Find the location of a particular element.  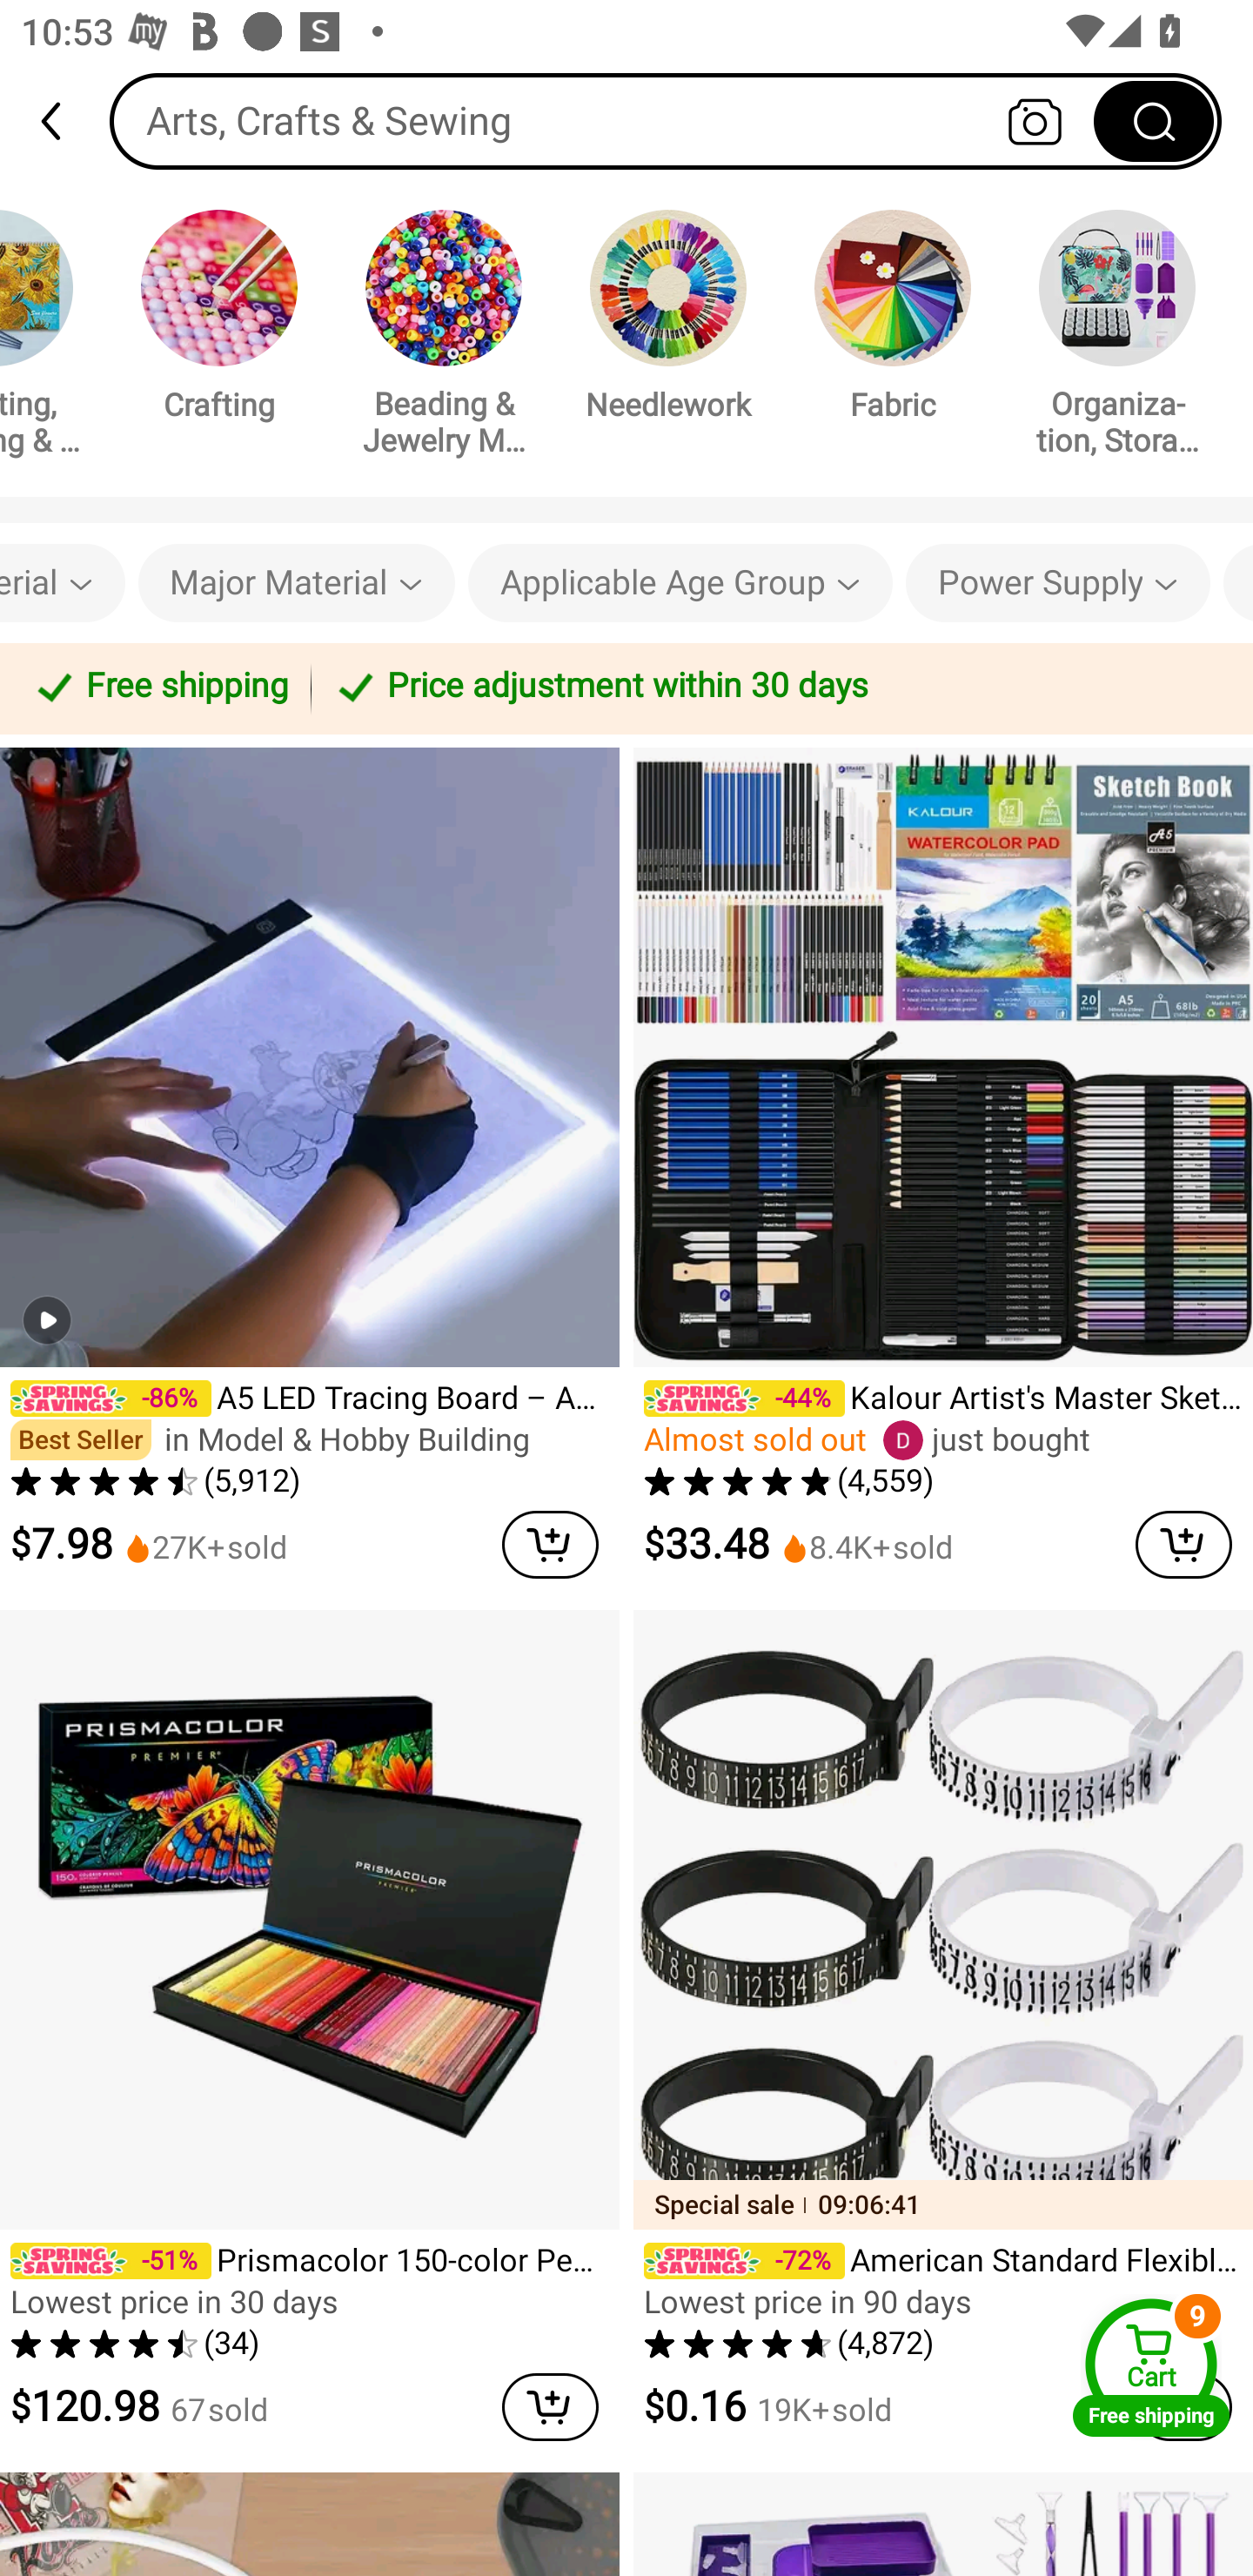

back is located at coordinates (64, 121).